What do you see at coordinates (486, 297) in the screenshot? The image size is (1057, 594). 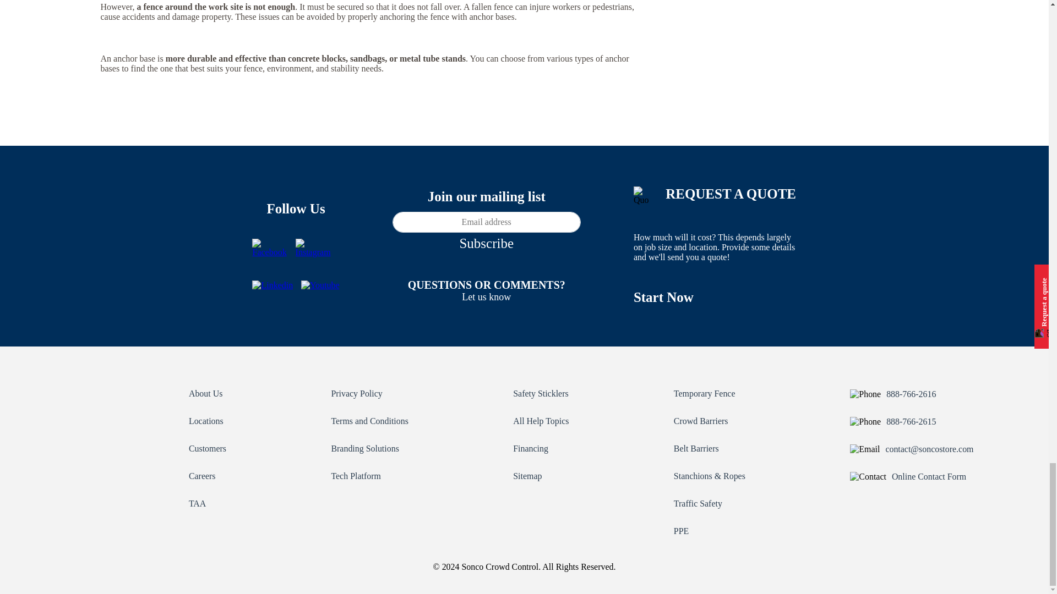 I see `Let us know` at bounding box center [486, 297].